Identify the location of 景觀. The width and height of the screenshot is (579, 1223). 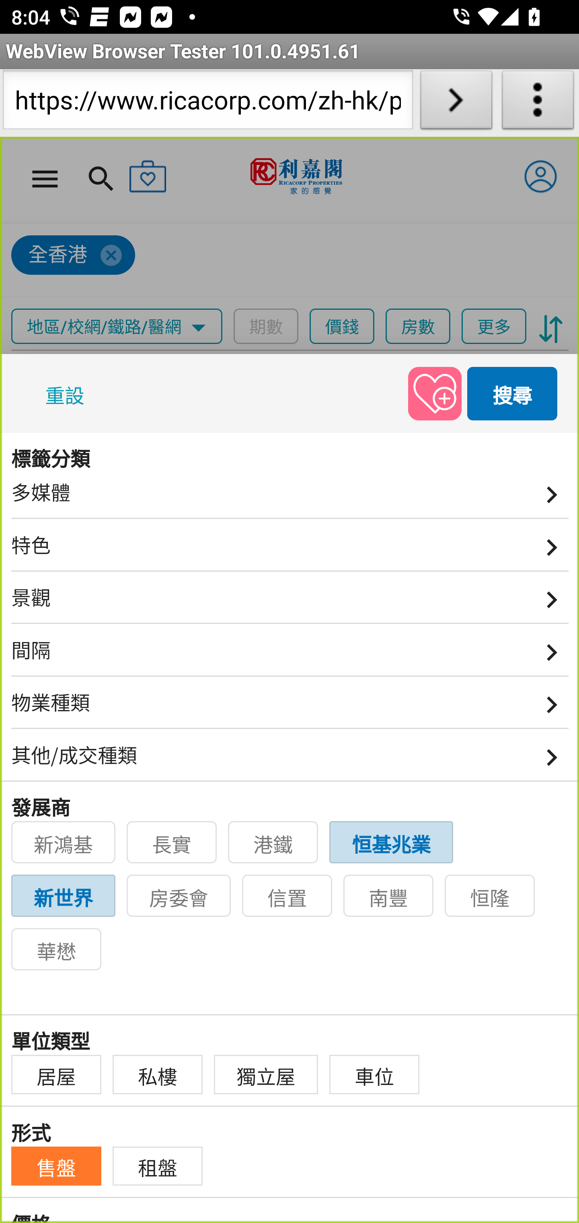
(290, 603).